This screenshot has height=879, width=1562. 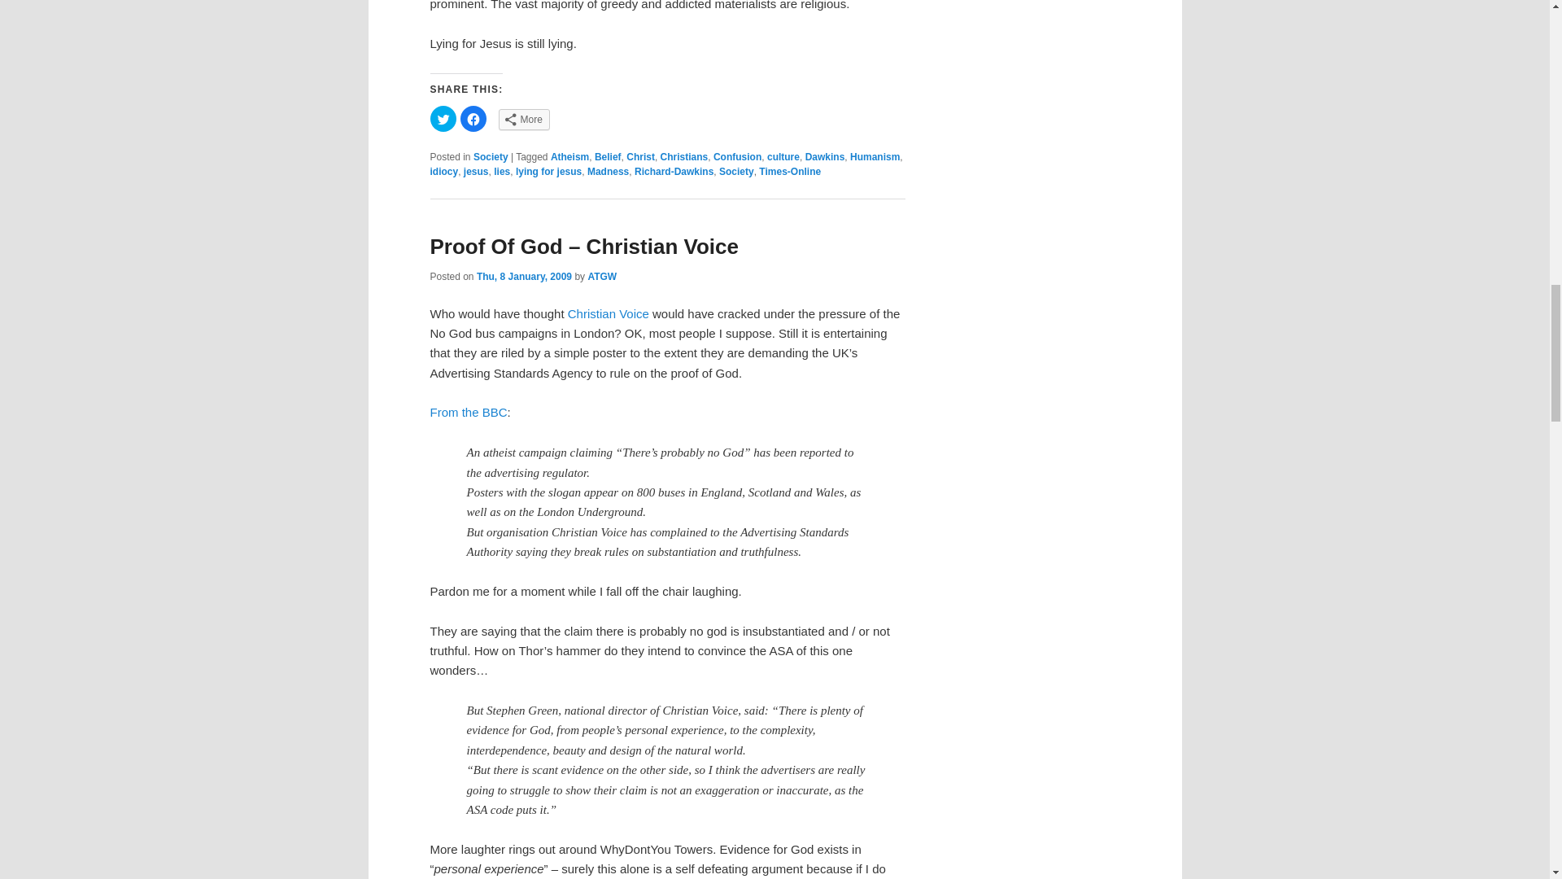 What do you see at coordinates (783, 156) in the screenshot?
I see `culture` at bounding box center [783, 156].